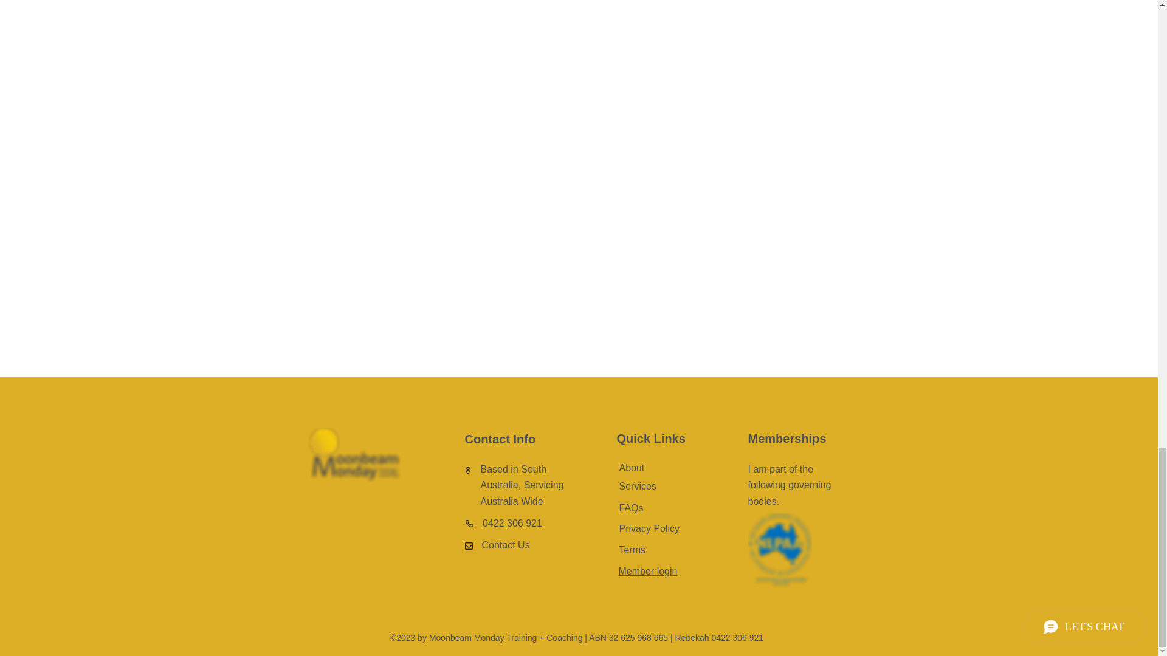  What do you see at coordinates (637, 486) in the screenshot?
I see `Services` at bounding box center [637, 486].